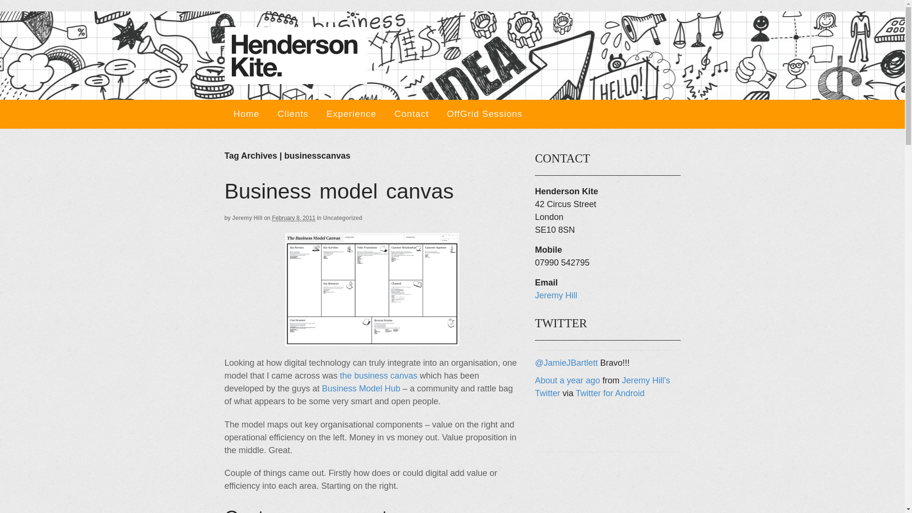  Describe the element at coordinates (247, 218) in the screenshot. I see `Posts by Jeremy Hill` at that location.